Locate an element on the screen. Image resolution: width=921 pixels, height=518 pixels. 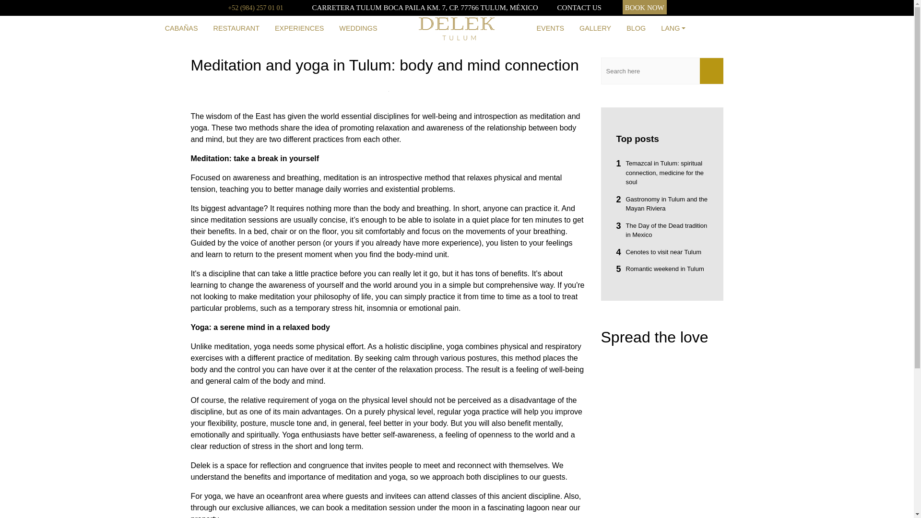
Experiences is located at coordinates (299, 29).